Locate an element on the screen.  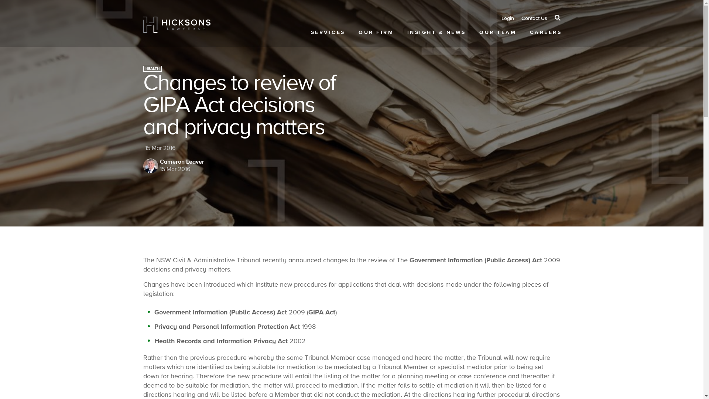
OUR TEAM is located at coordinates (497, 33).